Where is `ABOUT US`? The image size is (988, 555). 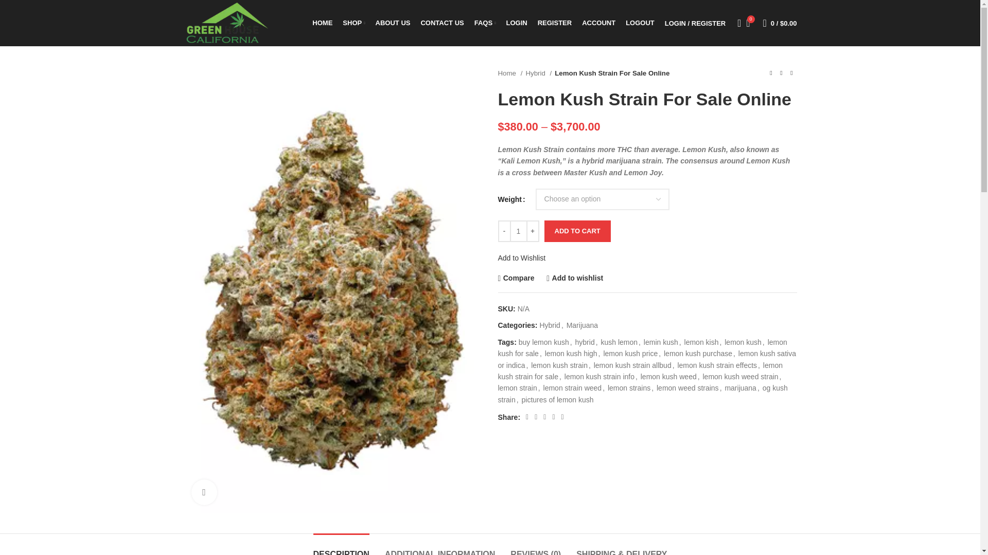 ABOUT US is located at coordinates (393, 23).